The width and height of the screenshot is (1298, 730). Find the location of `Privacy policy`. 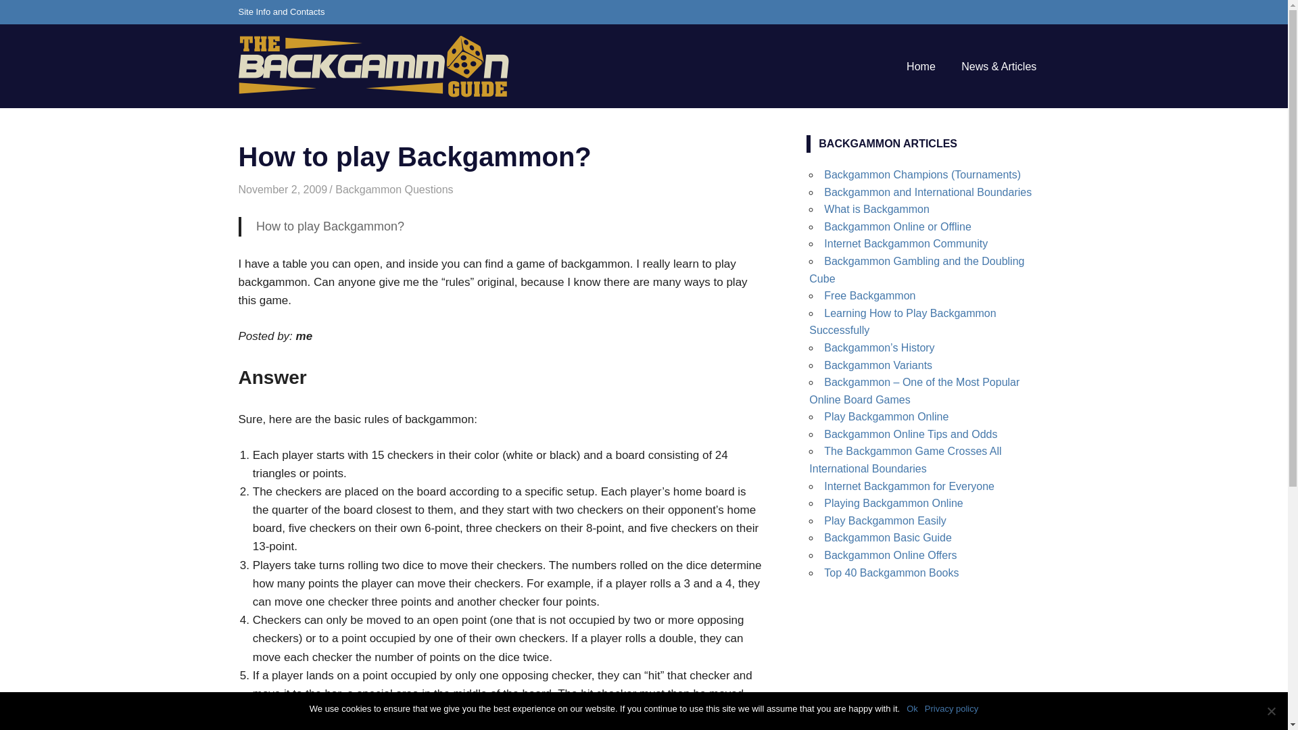

Privacy policy is located at coordinates (951, 708).